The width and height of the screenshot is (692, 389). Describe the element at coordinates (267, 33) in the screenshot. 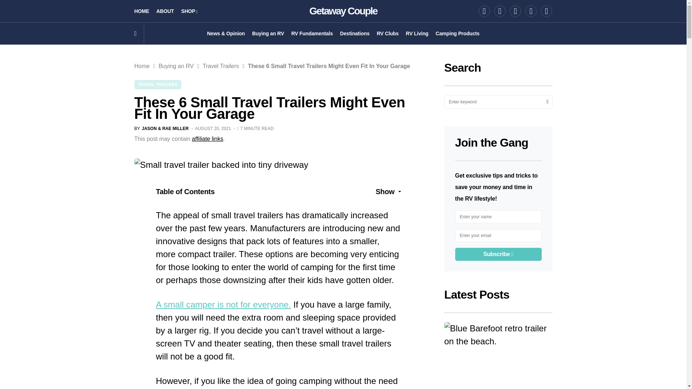

I see `Buying an RV` at that location.